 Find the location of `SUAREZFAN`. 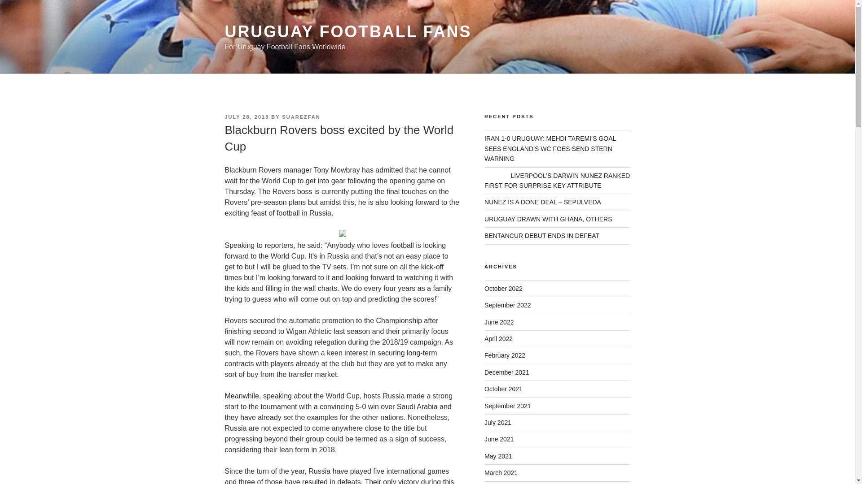

SUAREZFAN is located at coordinates (301, 117).